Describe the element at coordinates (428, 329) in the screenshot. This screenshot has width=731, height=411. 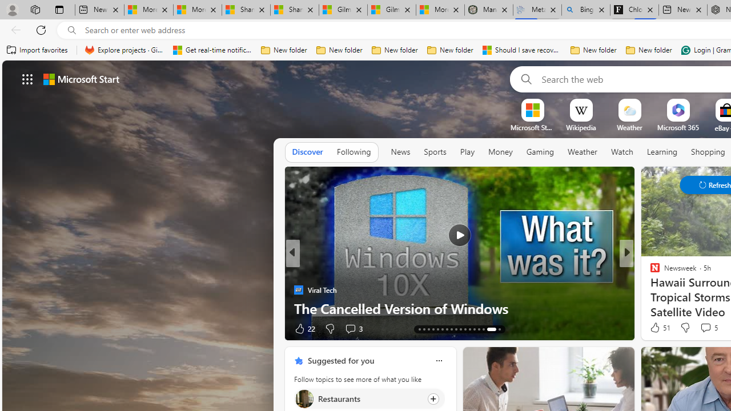
I see `AutomationID: tab-19` at that location.